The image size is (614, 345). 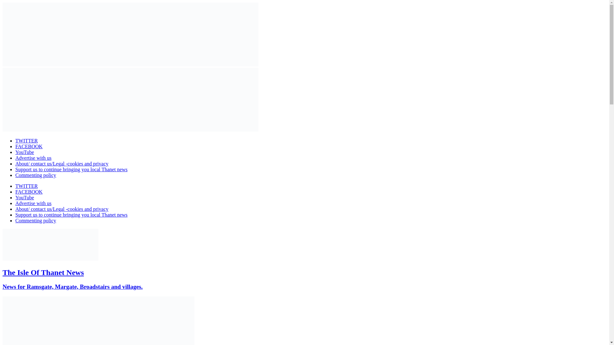 What do you see at coordinates (24, 197) in the screenshot?
I see `YouTube` at bounding box center [24, 197].